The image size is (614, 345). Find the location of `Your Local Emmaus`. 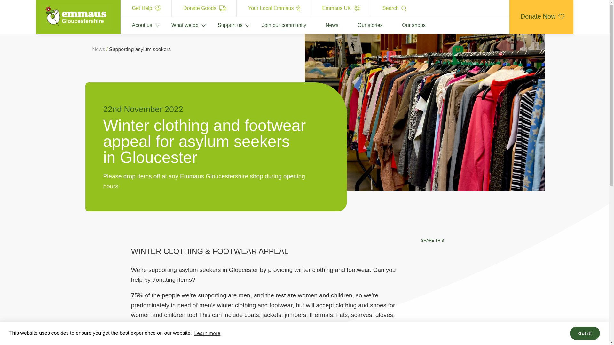

Your Local Emmaus is located at coordinates (273, 8).